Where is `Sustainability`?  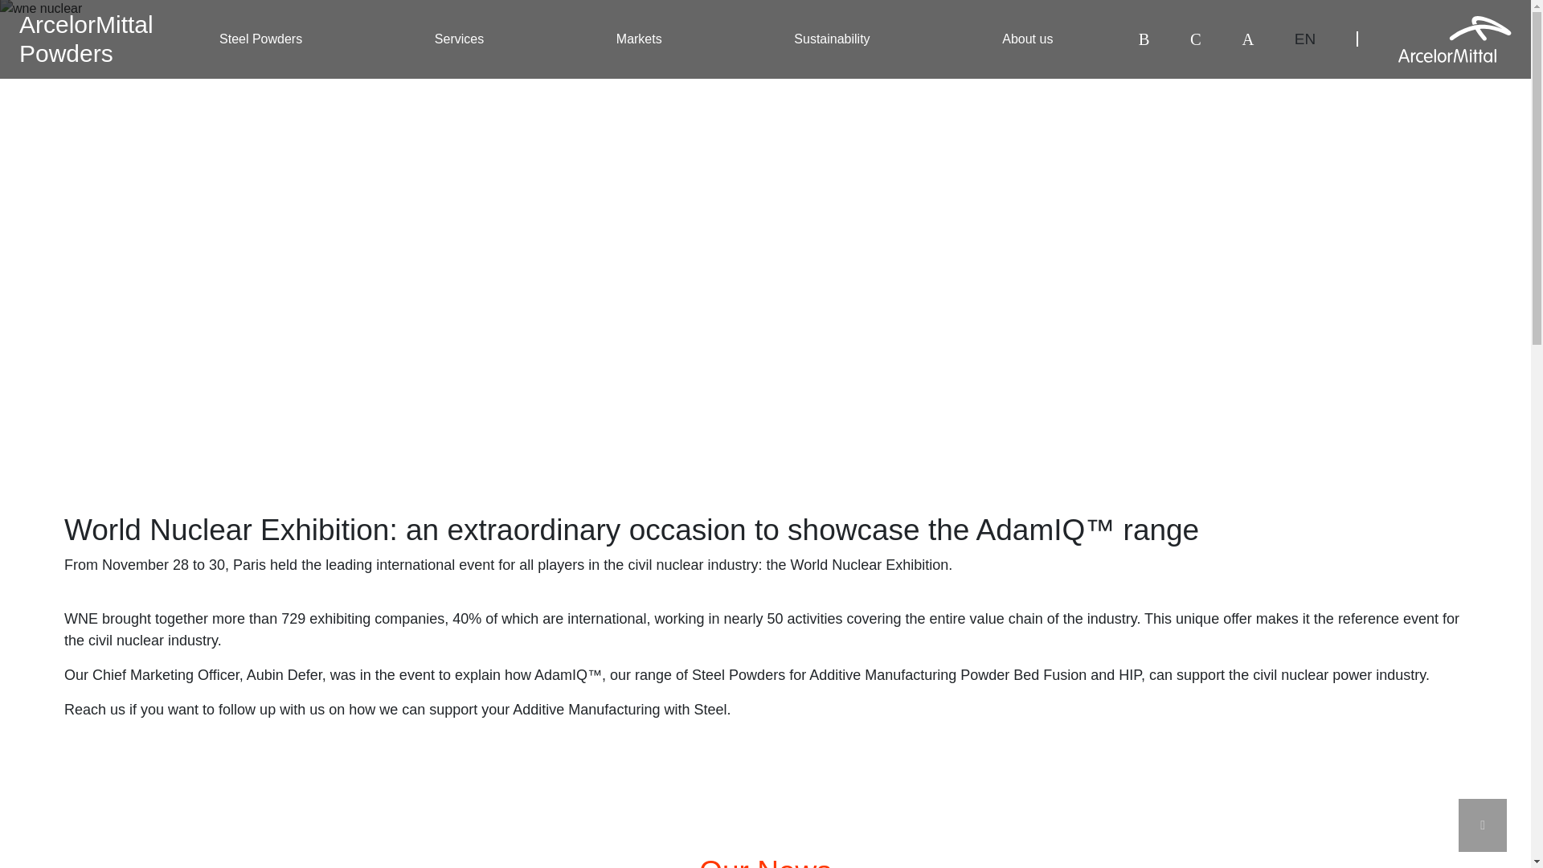
Sustainability is located at coordinates (85, 39).